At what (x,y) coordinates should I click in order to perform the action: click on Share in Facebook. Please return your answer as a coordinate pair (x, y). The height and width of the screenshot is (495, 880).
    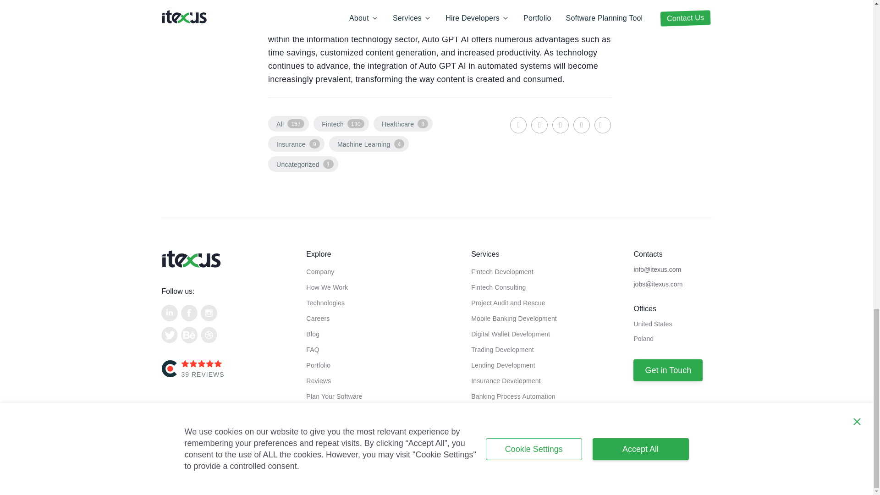
    Looking at the image, I should click on (539, 125).